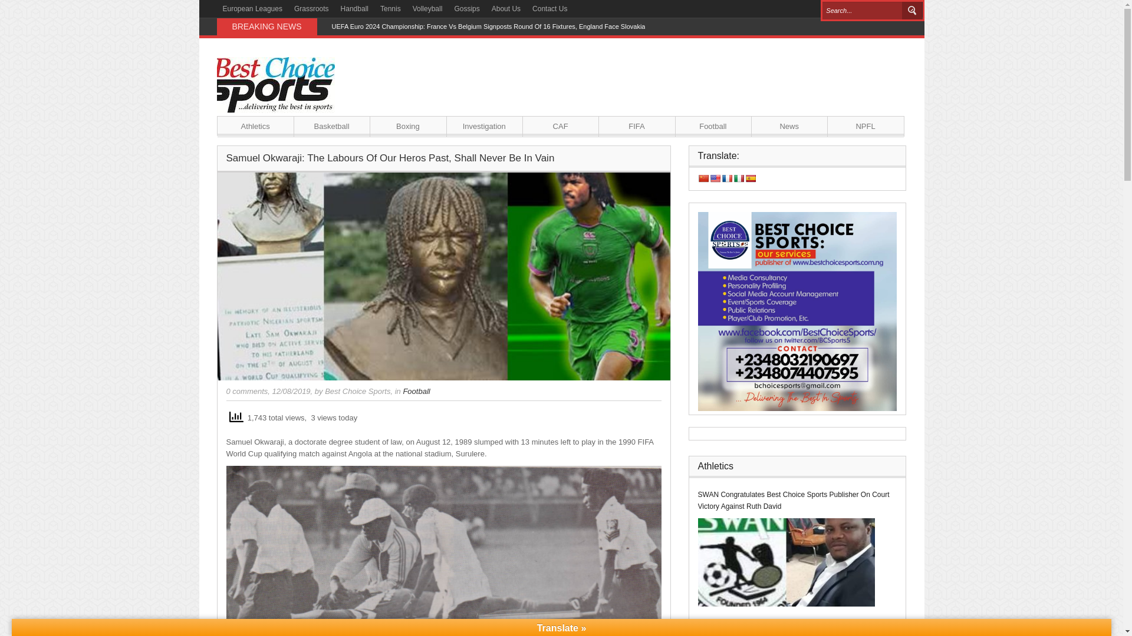 This screenshot has width=1132, height=636. Describe the element at coordinates (912, 11) in the screenshot. I see `Search` at that location.